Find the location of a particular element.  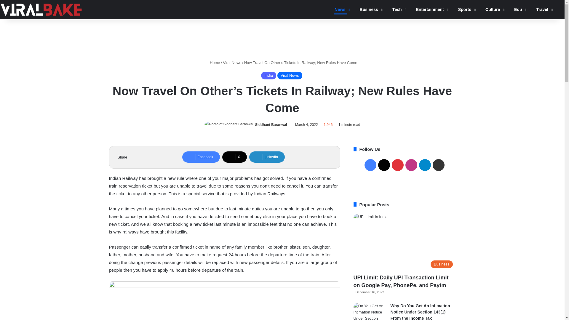

Facebook is located at coordinates (201, 157).